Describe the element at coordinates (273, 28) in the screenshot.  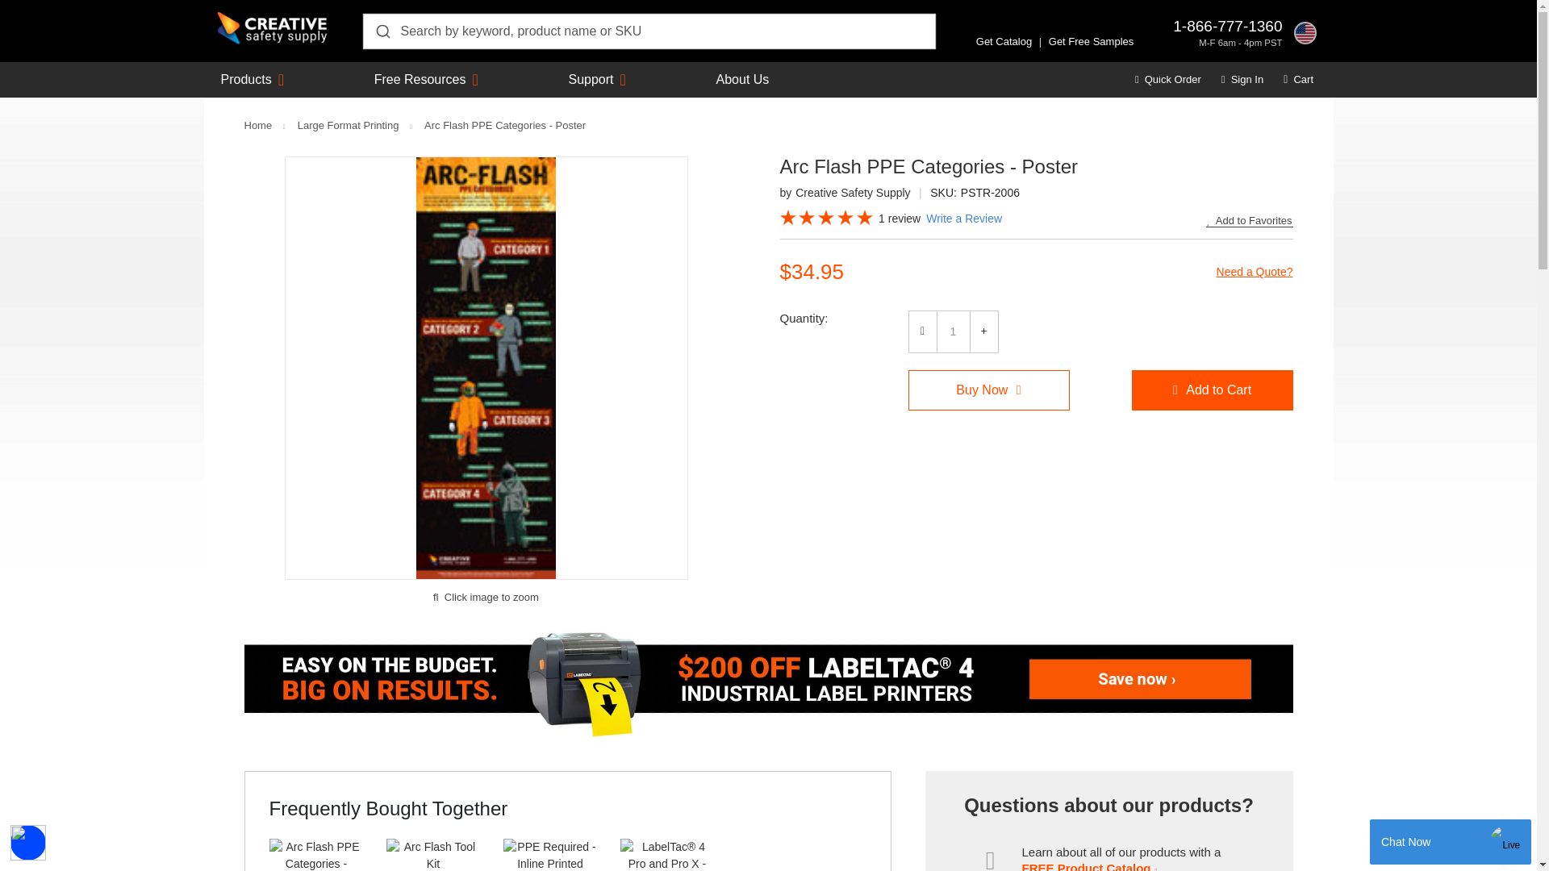
I see `Creative Safety Supply logo` at that location.